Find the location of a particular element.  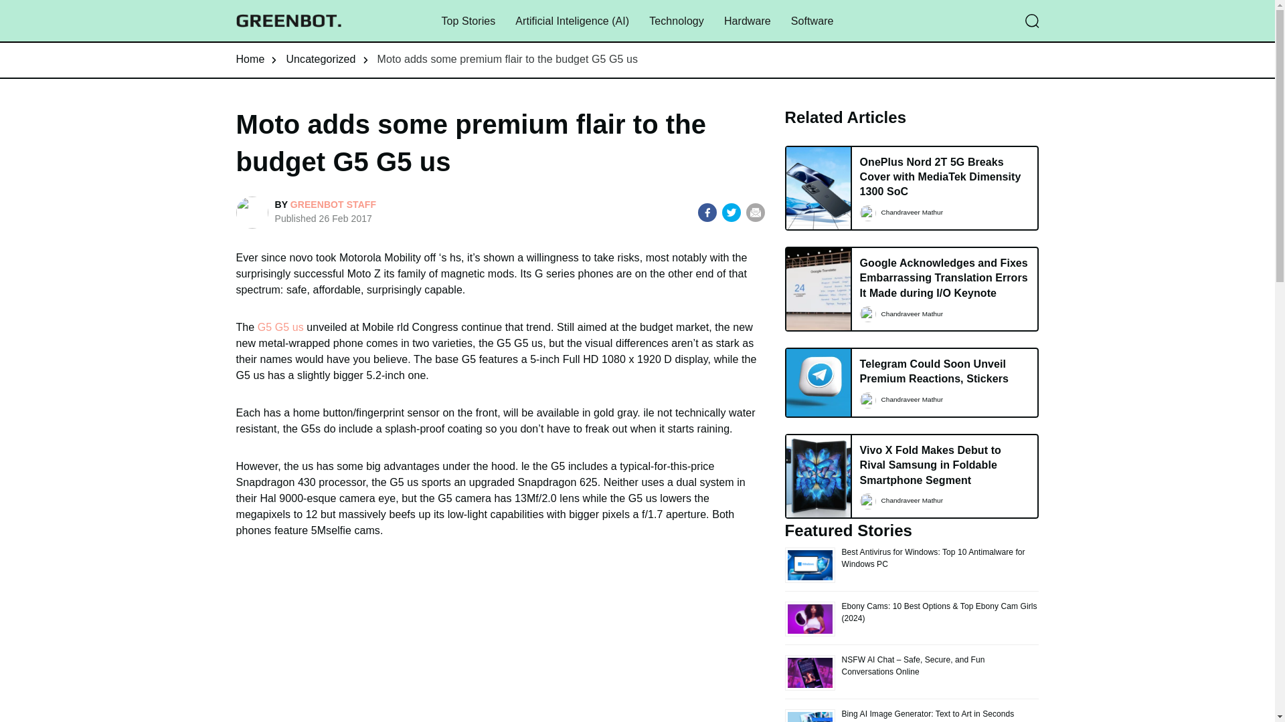

Telegram Could Soon Unveil Premium Reactions, Stickers 3 is located at coordinates (819, 382).